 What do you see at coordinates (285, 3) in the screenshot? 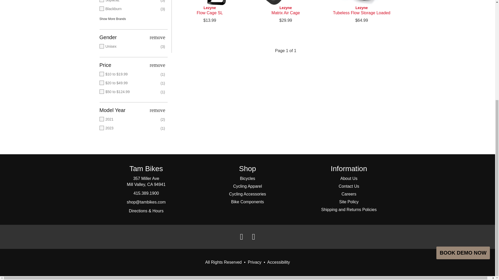
I see `Lezyne Matrix Air Cage ` at bounding box center [285, 3].